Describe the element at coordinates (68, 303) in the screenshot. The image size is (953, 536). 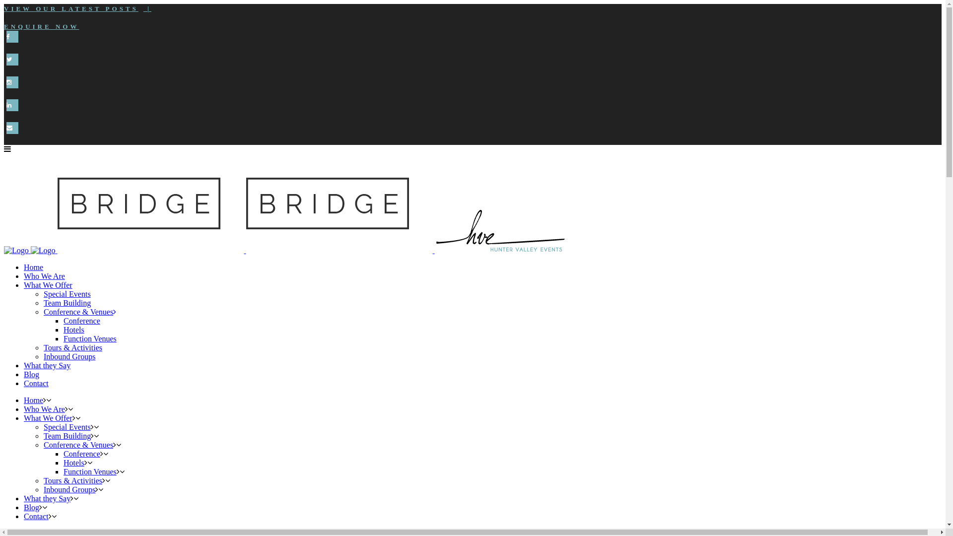
I see `Team Building` at that location.